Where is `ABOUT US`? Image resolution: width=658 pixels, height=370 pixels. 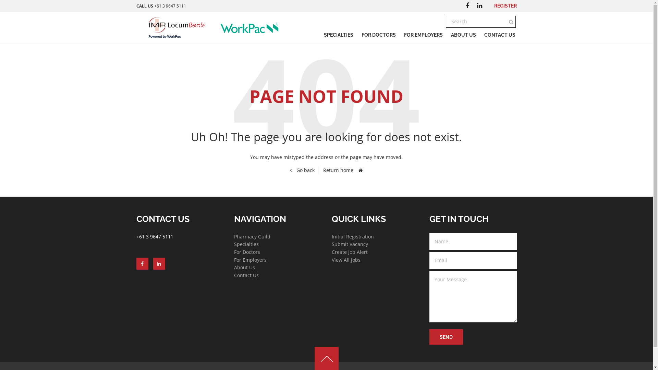
ABOUT US is located at coordinates (463, 35).